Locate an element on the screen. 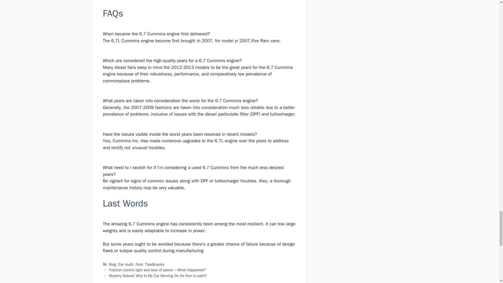 Image resolution: width=503 pixels, height=283 pixels. Blog is located at coordinates (113, 264).